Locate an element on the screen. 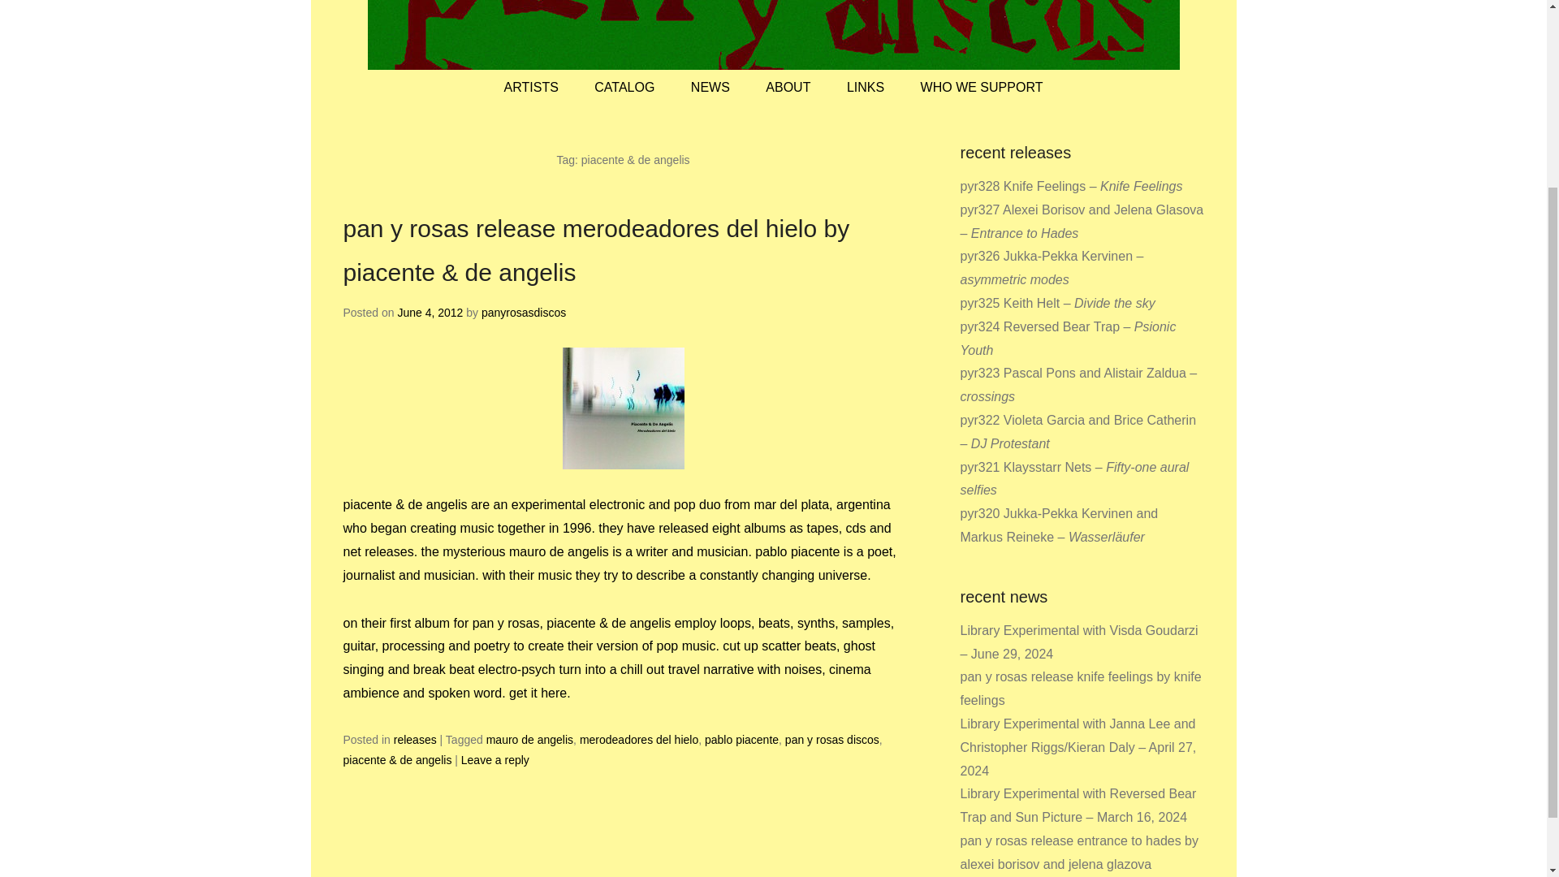 This screenshot has width=1559, height=877. LINKS is located at coordinates (866, 88).